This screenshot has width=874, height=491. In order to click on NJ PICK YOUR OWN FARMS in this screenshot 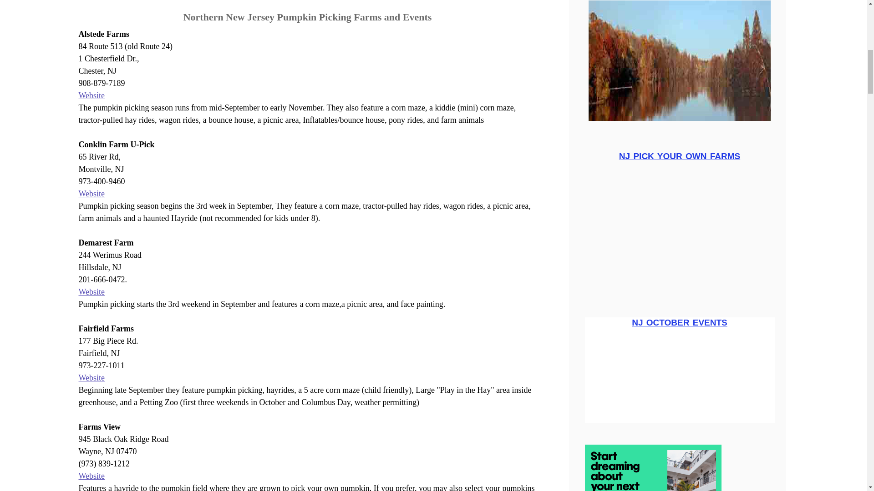, I will do `click(679, 227)`.